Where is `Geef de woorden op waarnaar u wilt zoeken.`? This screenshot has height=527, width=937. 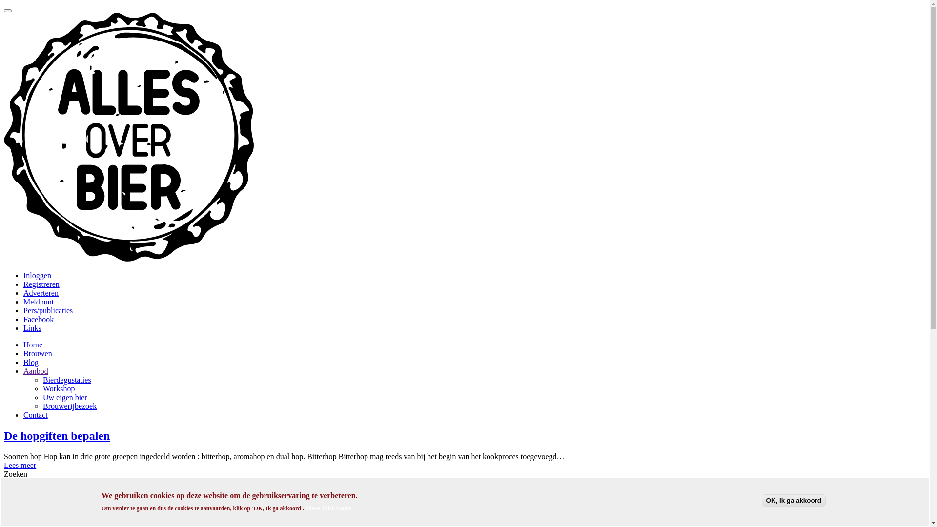
Geef de woorden op waarnaar u wilt zoeken. is located at coordinates (37, 484).